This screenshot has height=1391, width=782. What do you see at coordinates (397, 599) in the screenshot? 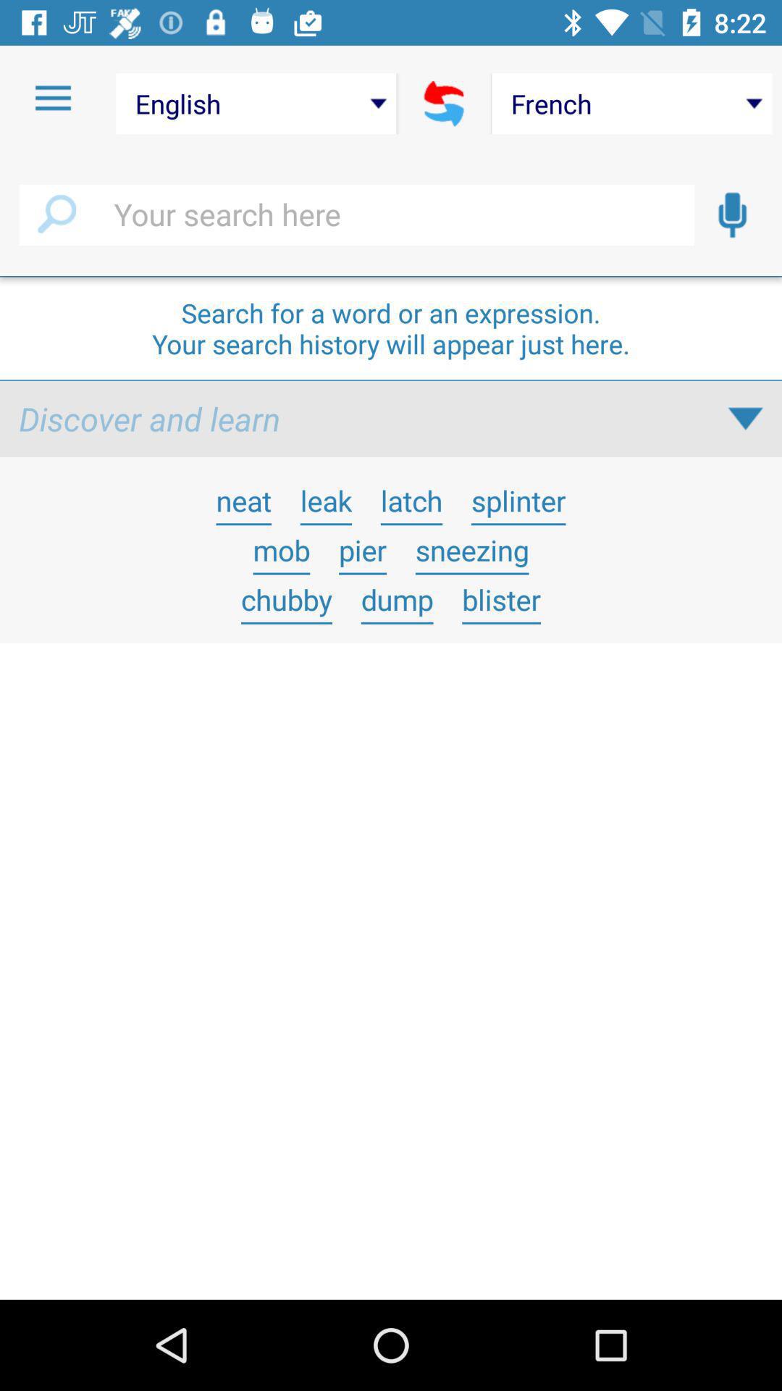
I see `press item to the right of the chubby icon` at bounding box center [397, 599].